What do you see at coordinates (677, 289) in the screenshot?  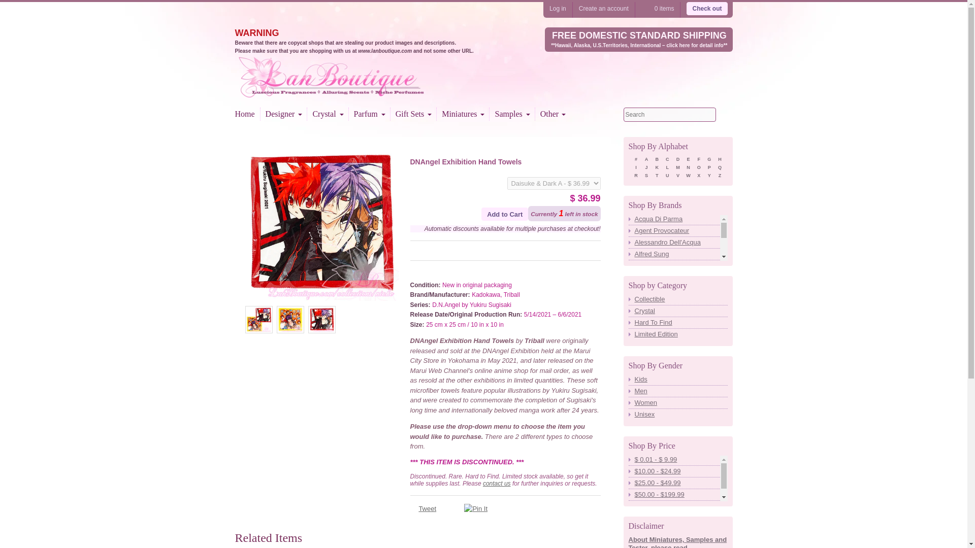 I see `Angel Schlesser` at bounding box center [677, 289].